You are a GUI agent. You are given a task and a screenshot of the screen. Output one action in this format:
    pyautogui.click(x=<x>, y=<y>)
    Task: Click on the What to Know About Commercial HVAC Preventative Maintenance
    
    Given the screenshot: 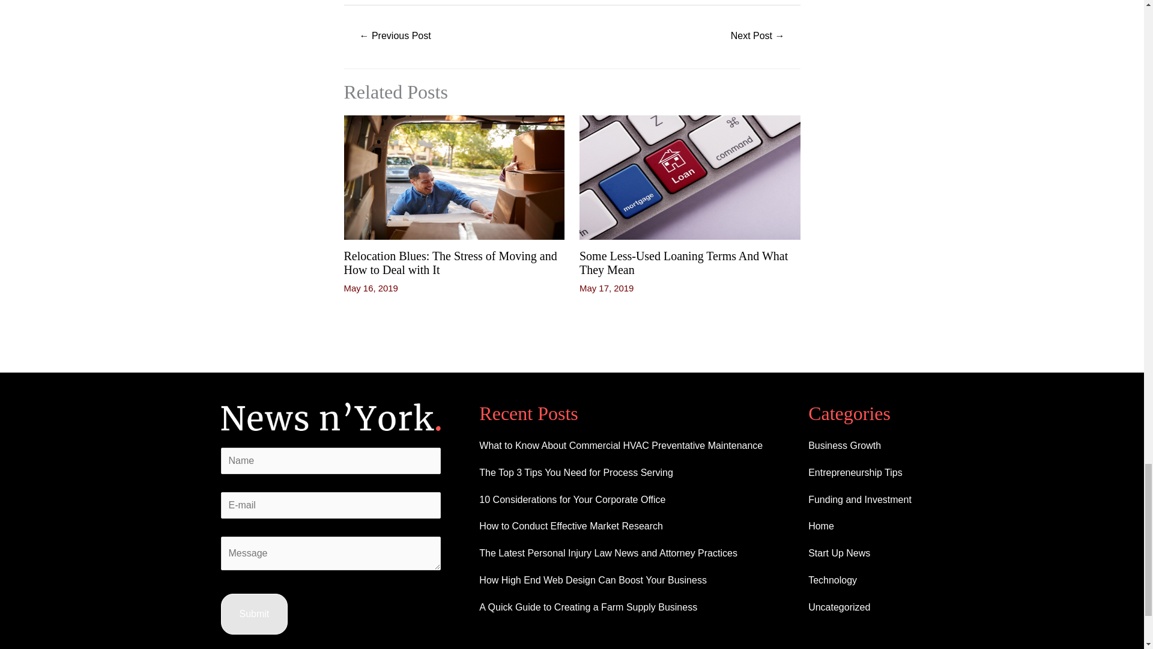 What is the action you would take?
    pyautogui.click(x=621, y=445)
    